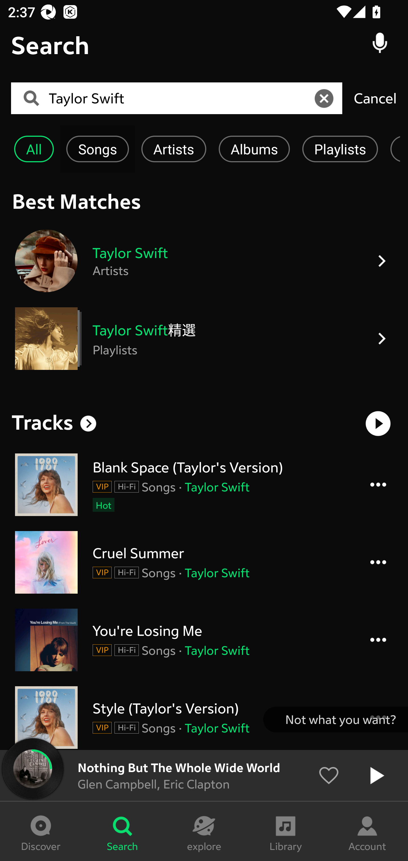 The height and width of the screenshot is (861, 408). I want to click on Cruel Summer VIP Hi-Fi Songs · Taylor Swift, so click(204, 562).